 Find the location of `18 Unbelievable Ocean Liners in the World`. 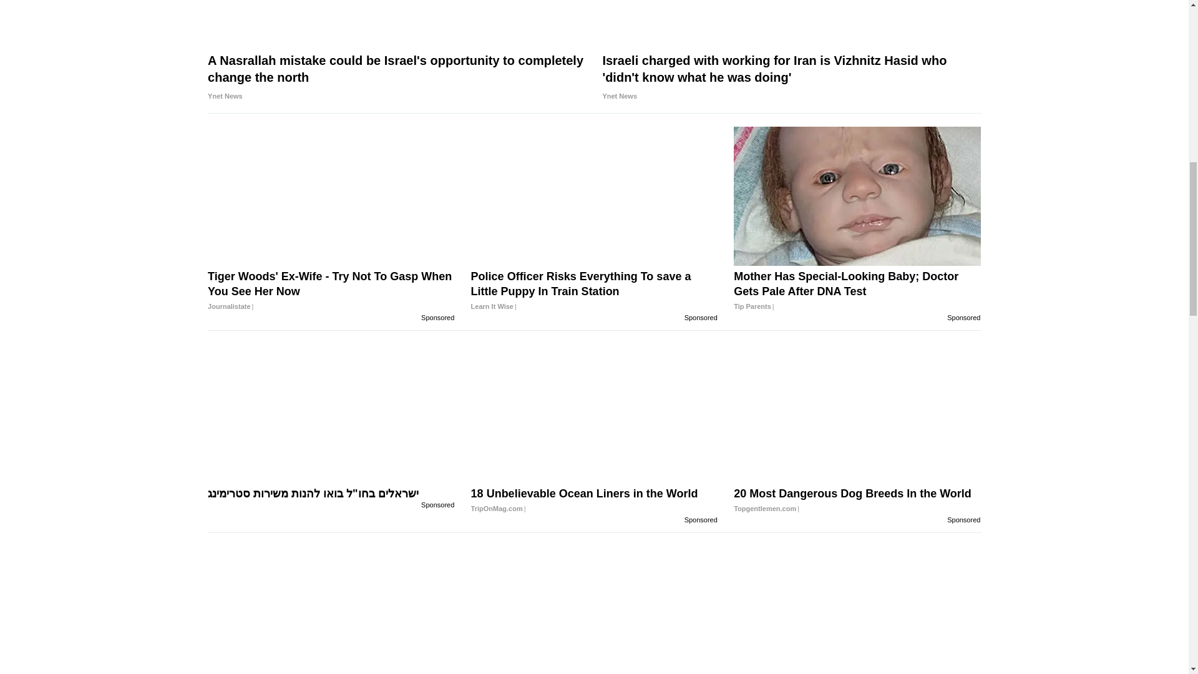

18 Unbelievable Ocean Liners in the World is located at coordinates (594, 501).